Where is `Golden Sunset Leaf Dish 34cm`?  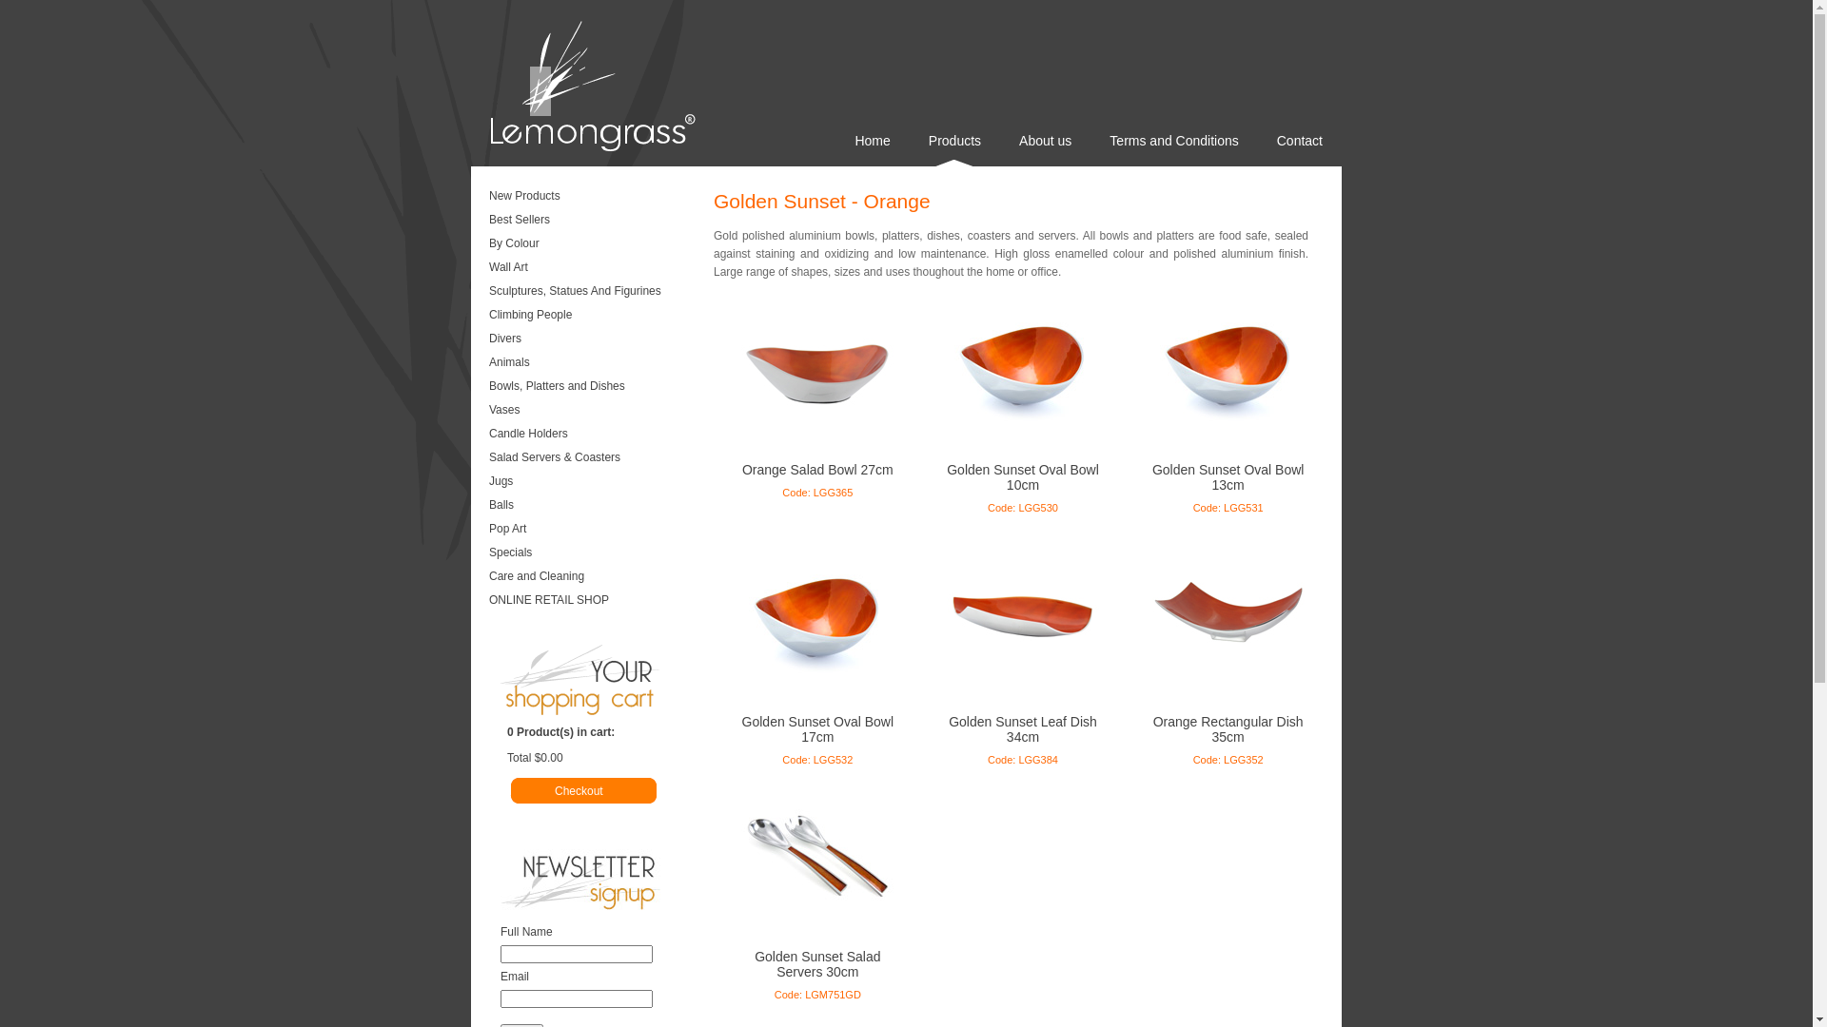
Golden Sunset Leaf Dish 34cm is located at coordinates (1023, 729).